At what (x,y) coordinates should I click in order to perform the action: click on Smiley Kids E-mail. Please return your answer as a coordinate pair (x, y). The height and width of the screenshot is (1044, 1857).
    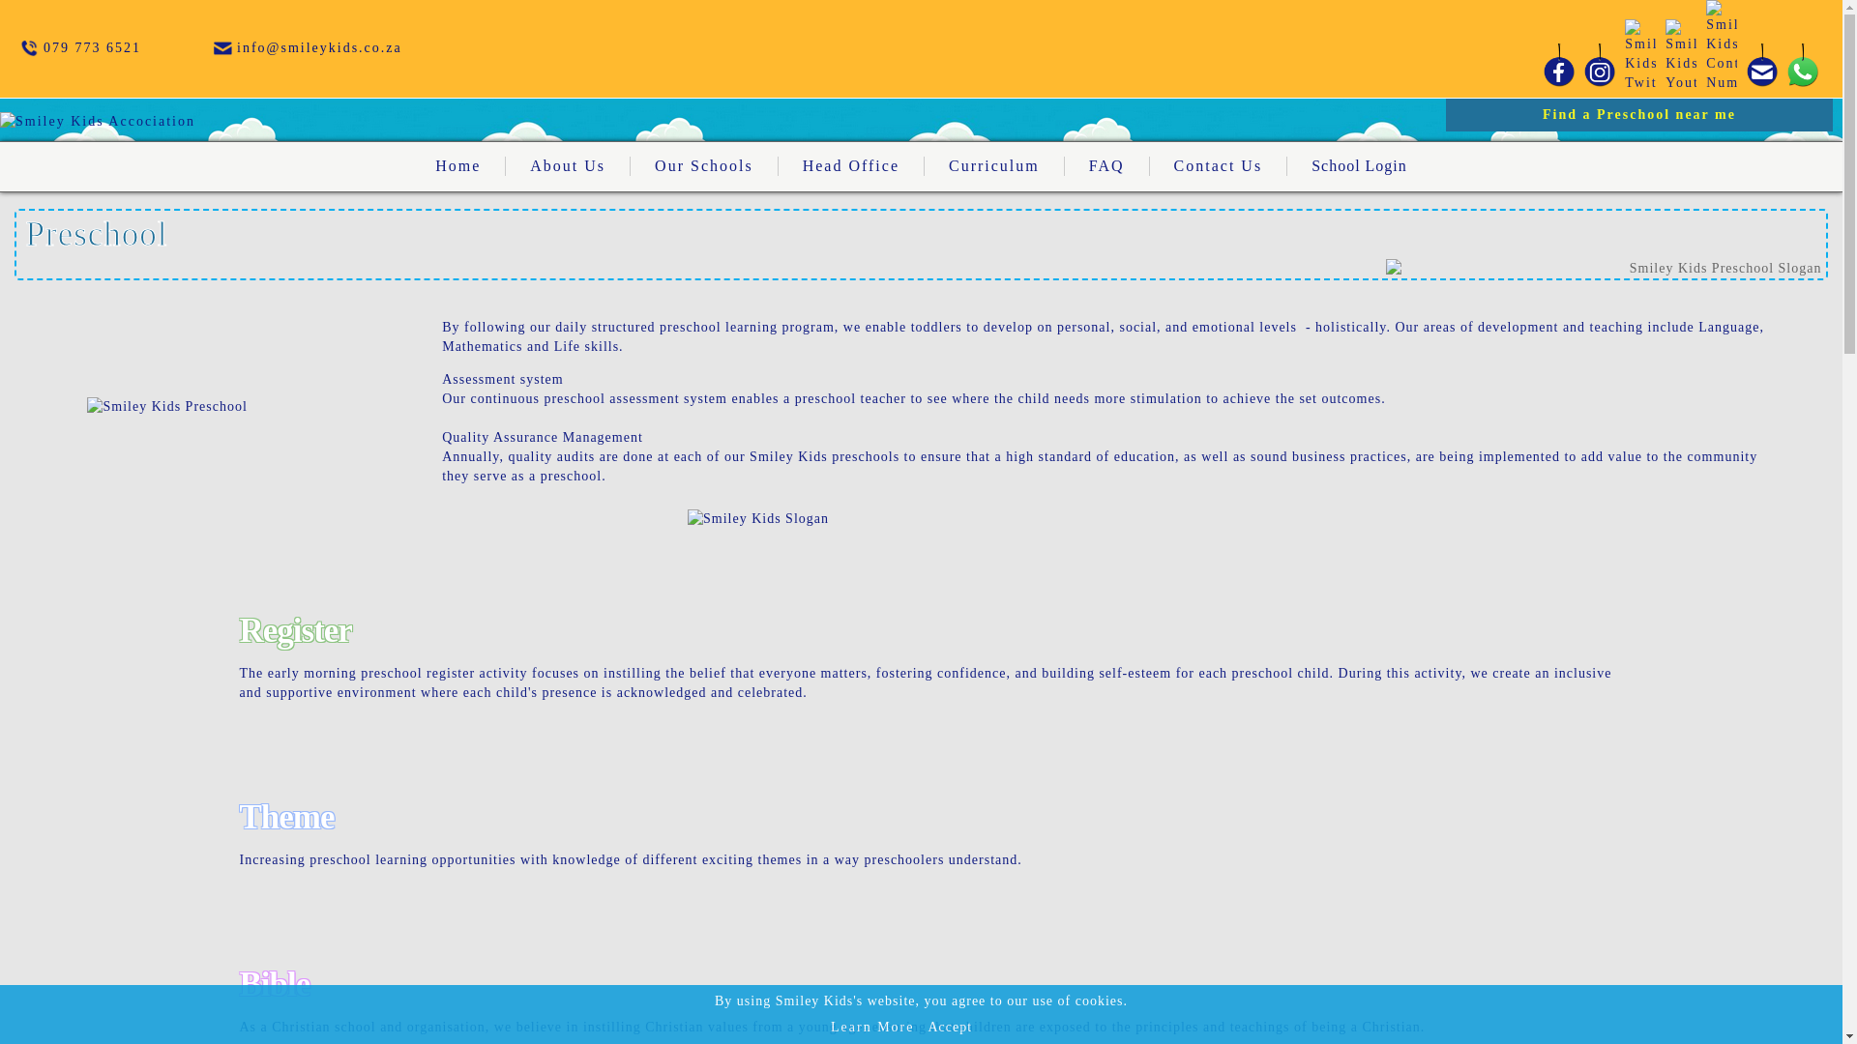
    Looking at the image, I should click on (1803, 64).